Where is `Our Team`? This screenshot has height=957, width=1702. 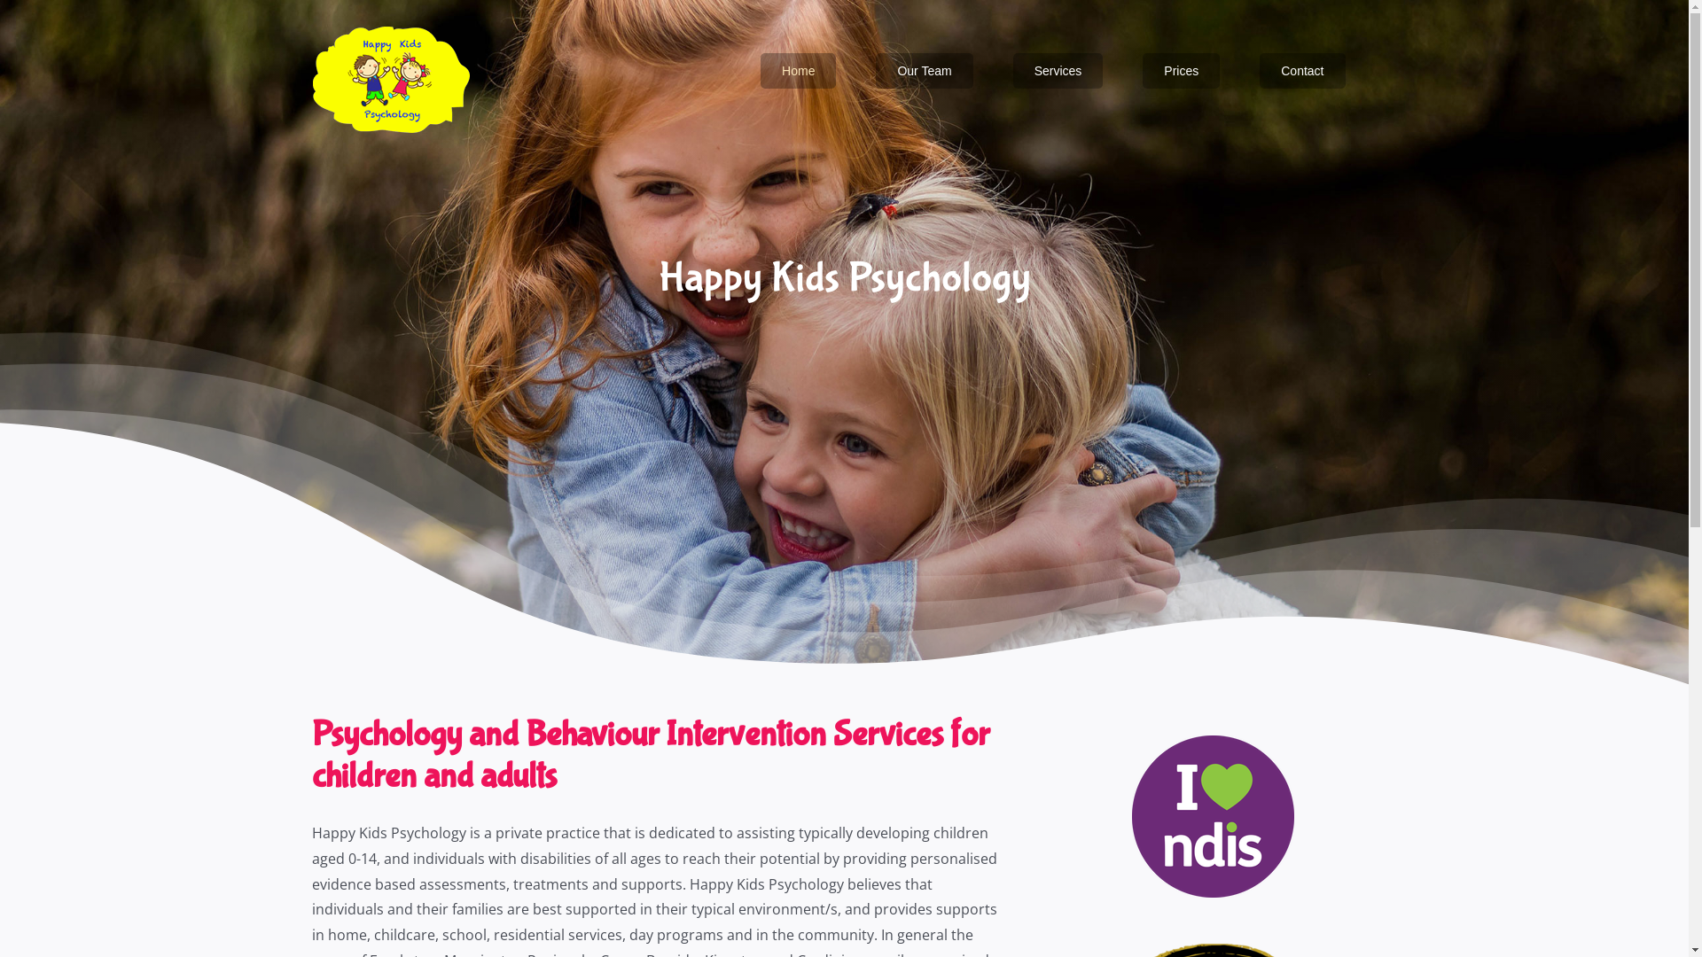
Our Team is located at coordinates (924, 71).